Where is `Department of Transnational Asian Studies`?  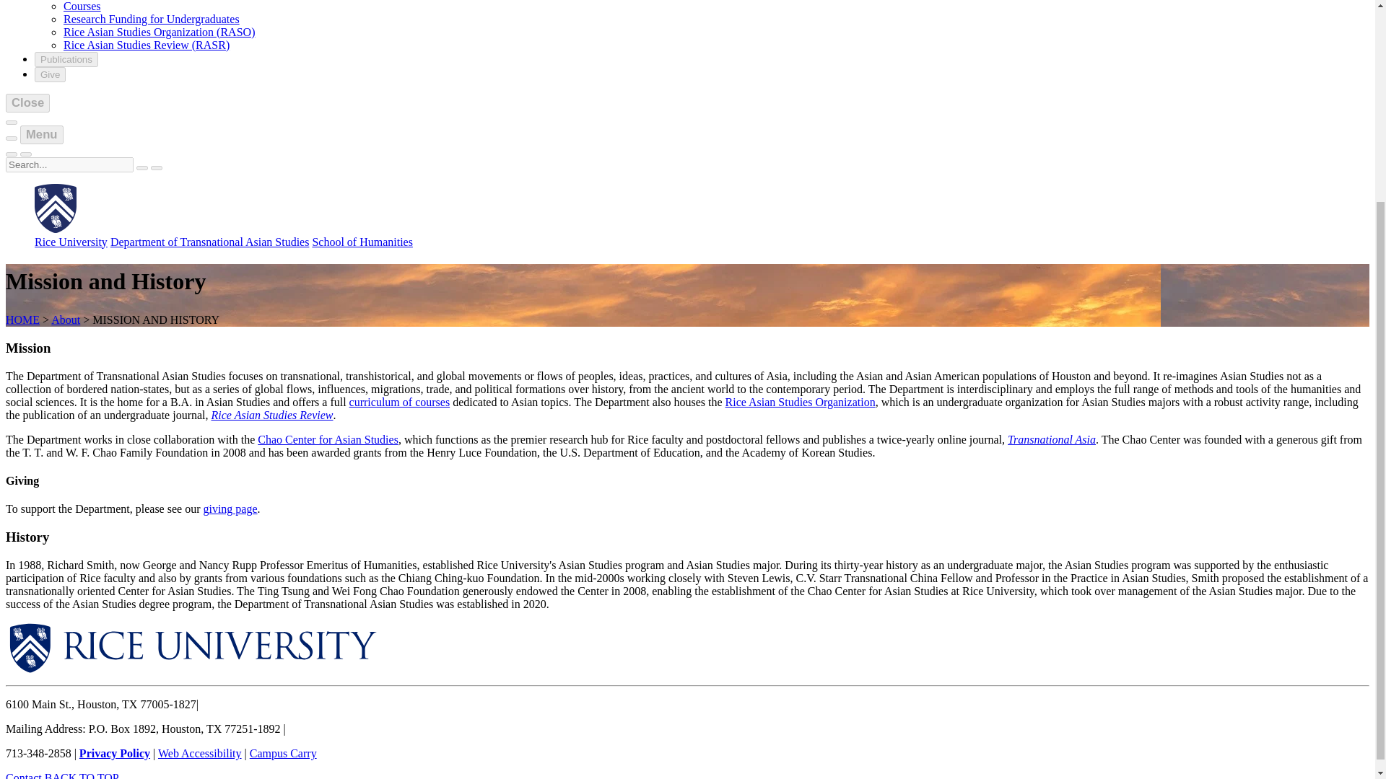 Department of Transnational Asian Studies is located at coordinates (209, 242).